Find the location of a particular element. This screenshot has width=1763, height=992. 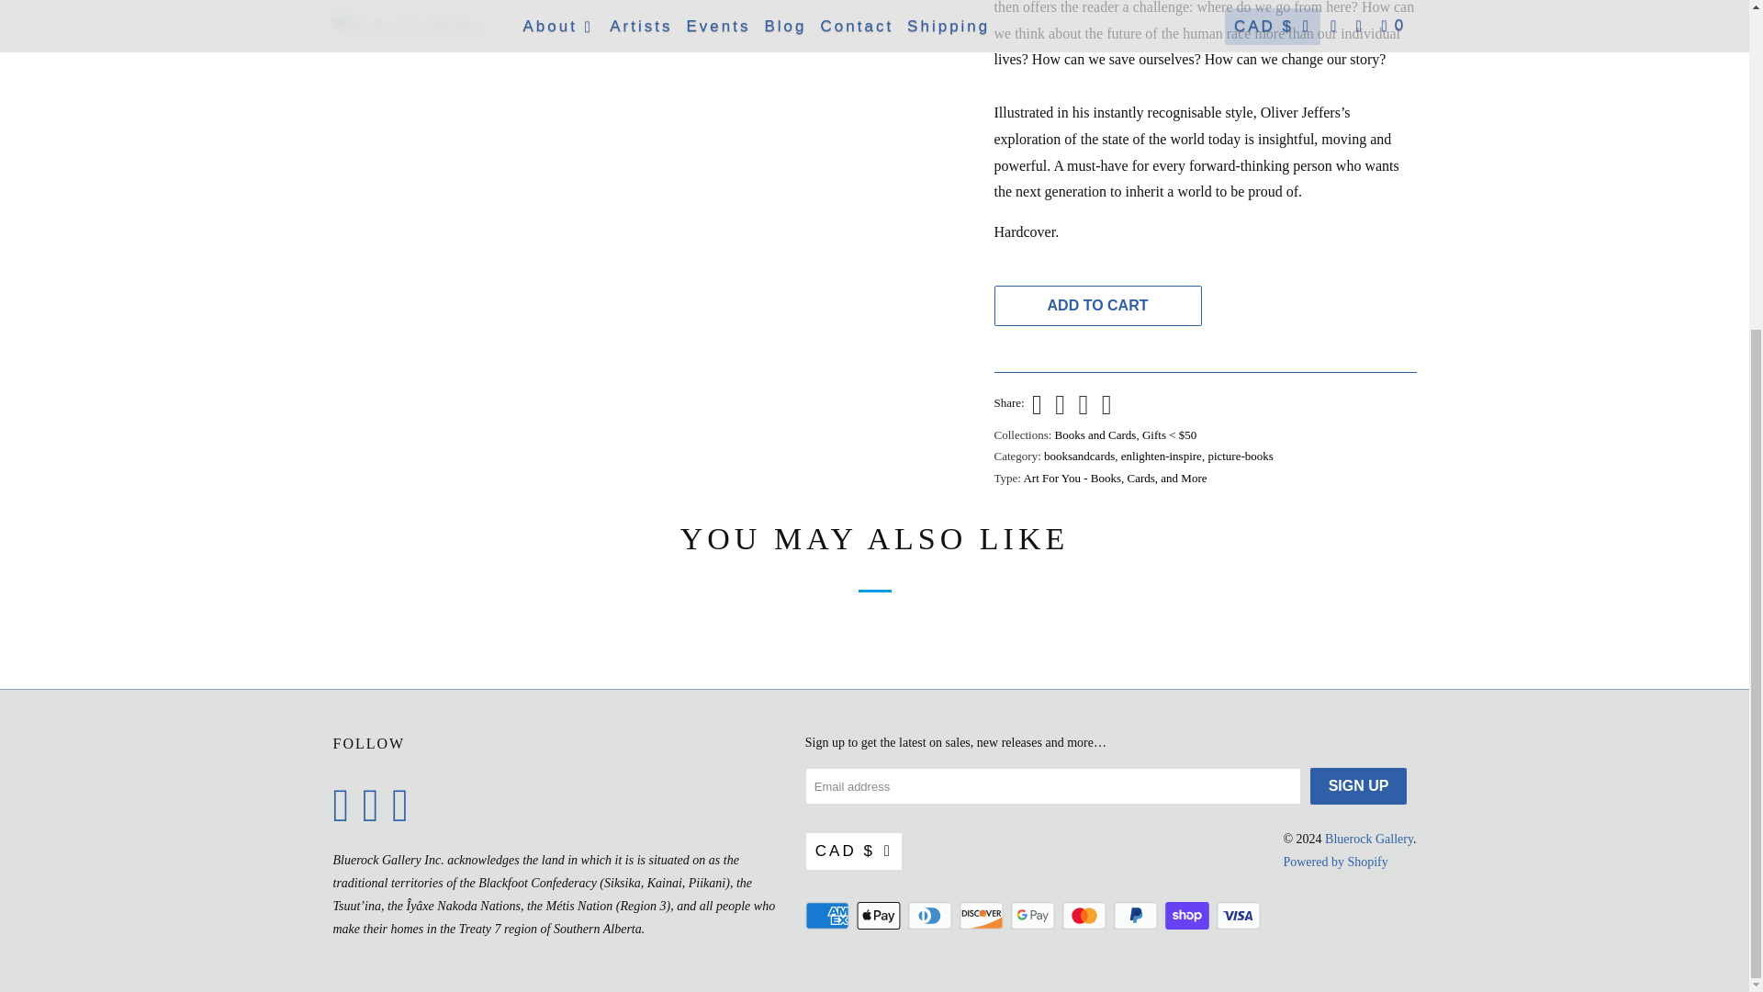

Apple Pay is located at coordinates (880, 915).